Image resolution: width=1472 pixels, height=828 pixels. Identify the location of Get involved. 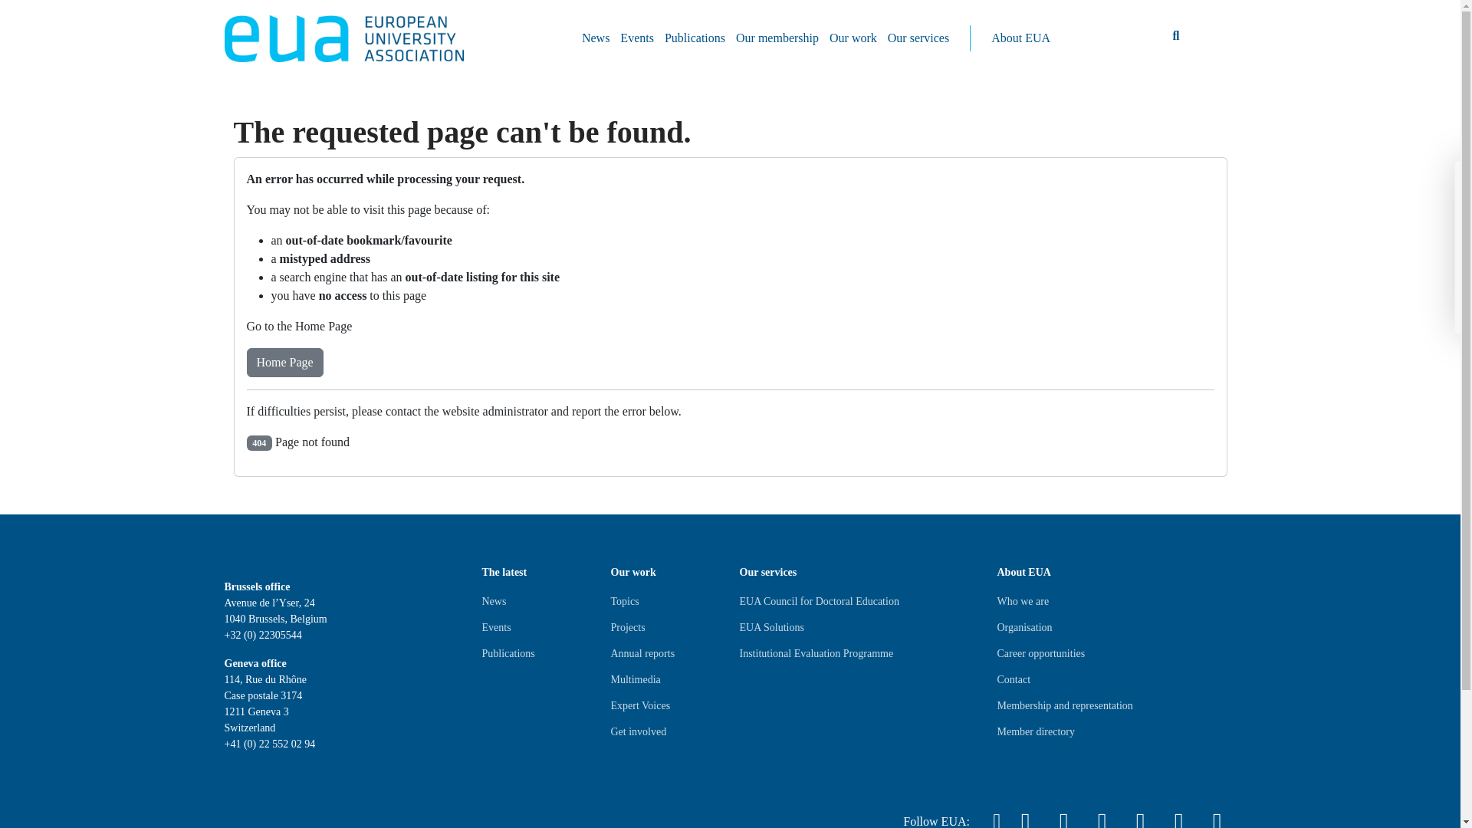
(638, 731).